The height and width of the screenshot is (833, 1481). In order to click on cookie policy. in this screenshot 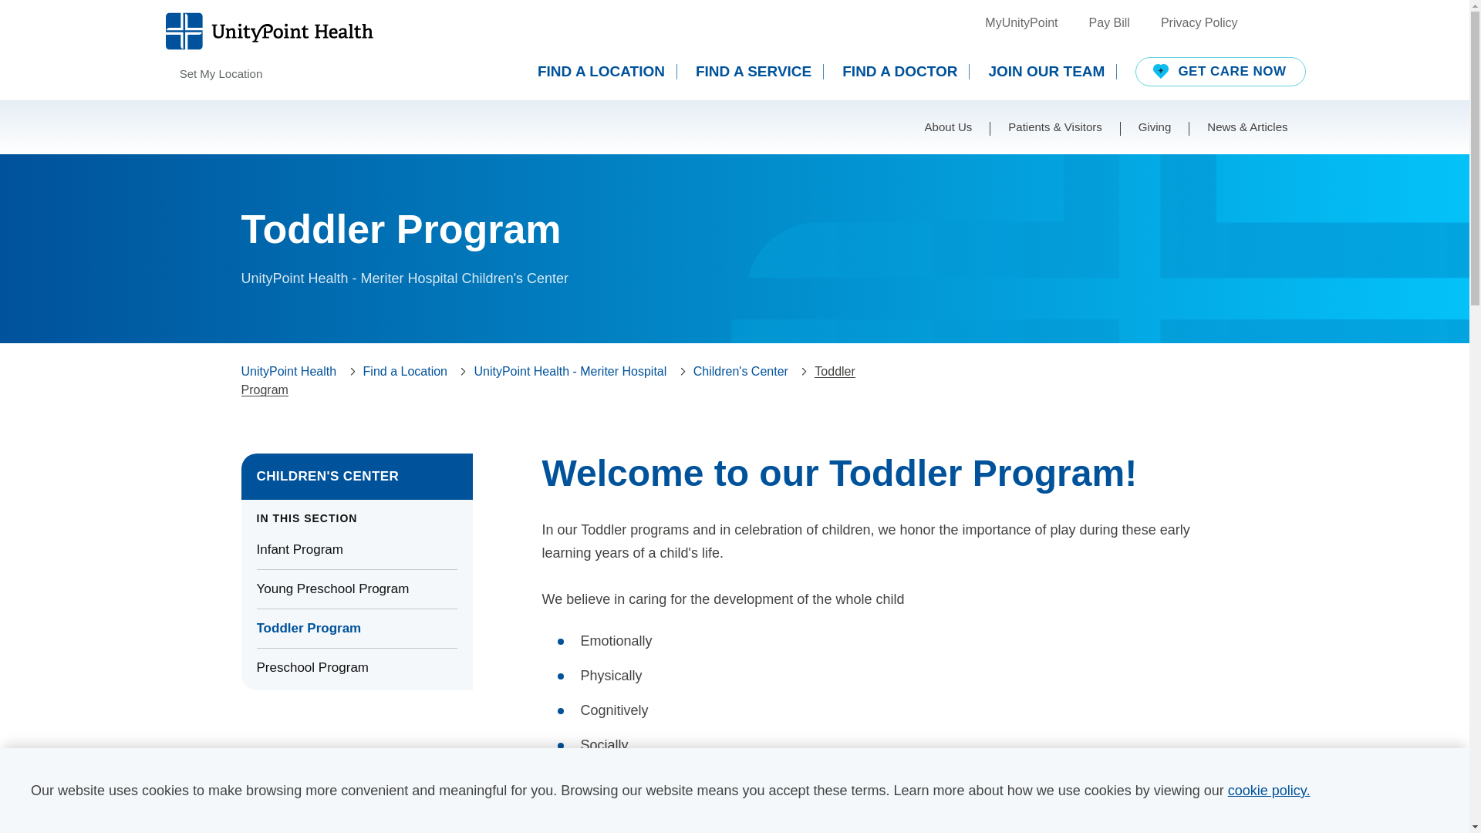, I will do `click(1269, 790)`.